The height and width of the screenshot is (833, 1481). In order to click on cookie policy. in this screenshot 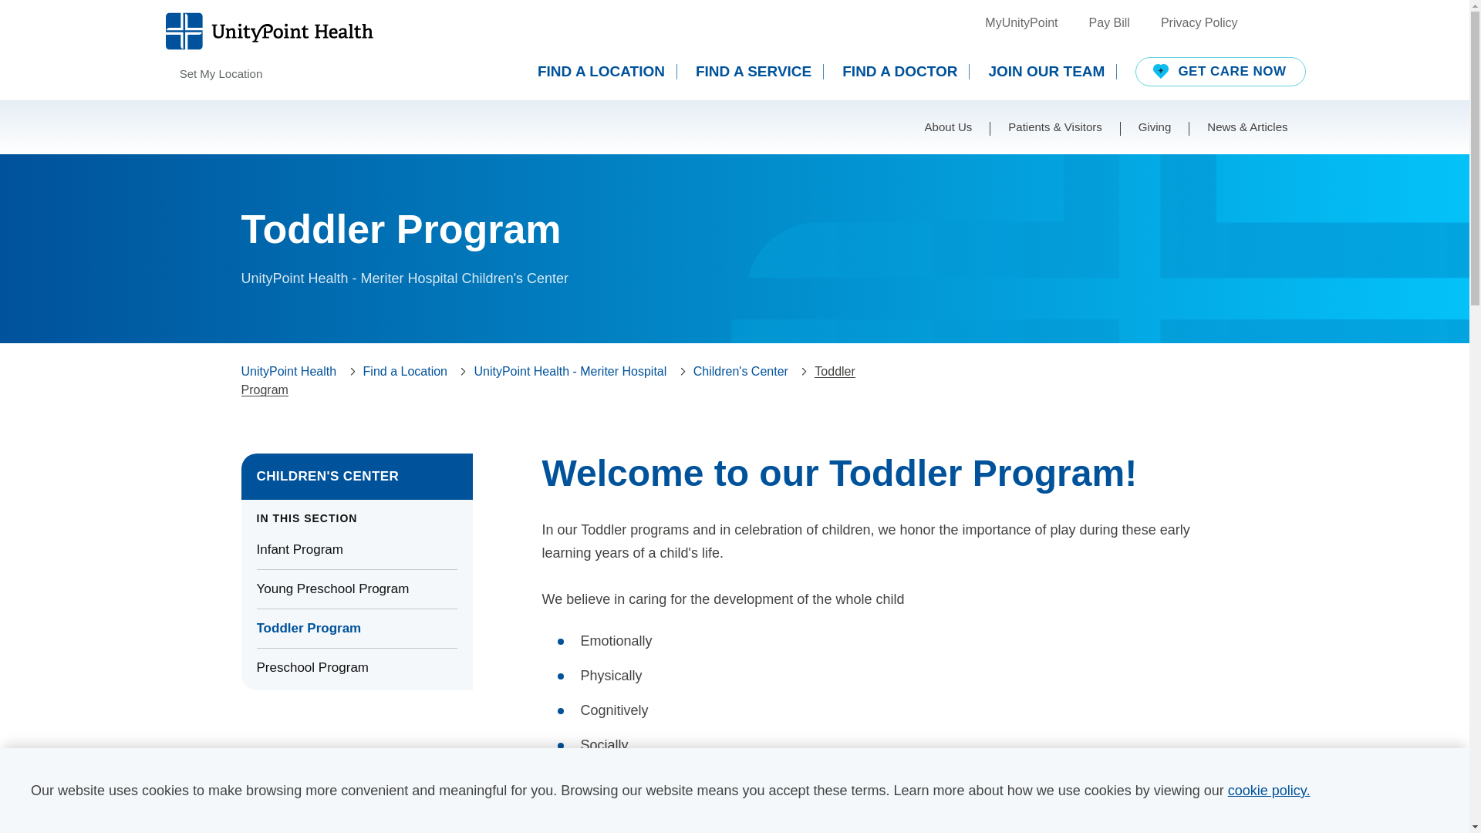, I will do `click(1269, 790)`.